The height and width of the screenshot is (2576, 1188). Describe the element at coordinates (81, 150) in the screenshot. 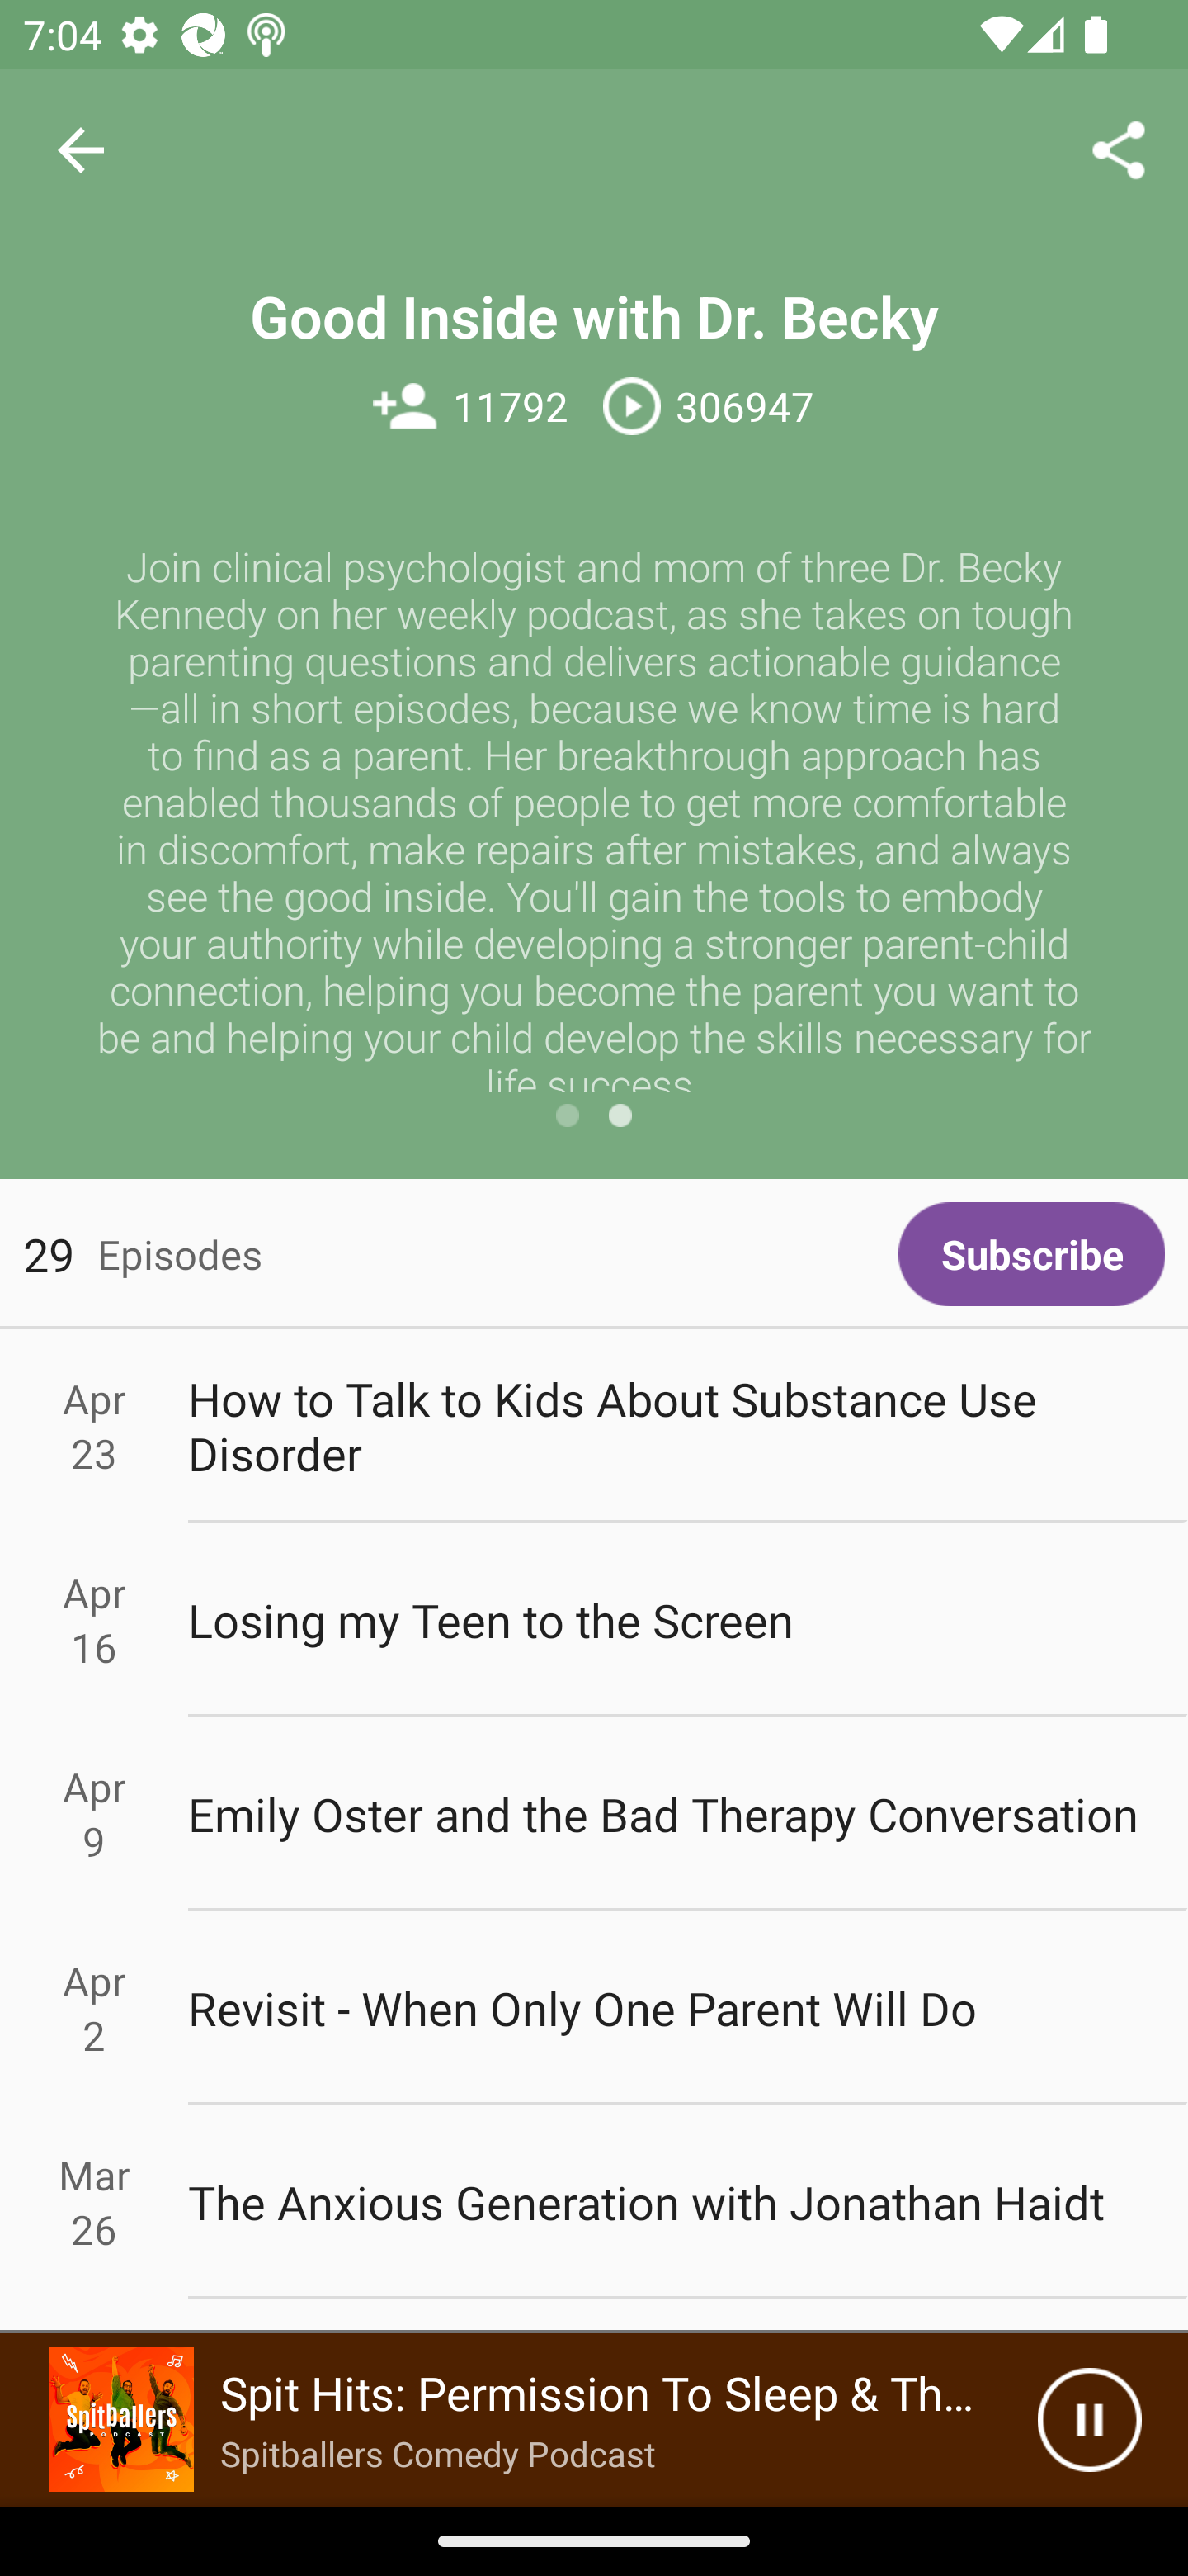

I see `Navigate up` at that location.